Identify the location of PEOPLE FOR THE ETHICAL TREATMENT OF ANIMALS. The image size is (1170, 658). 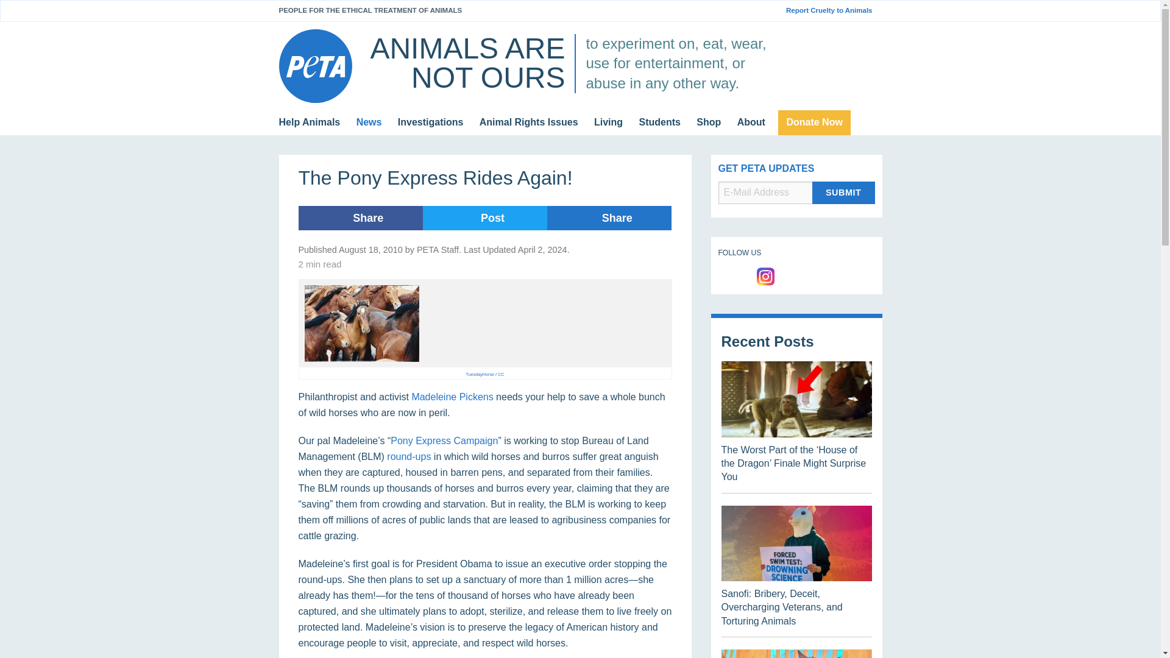
(370, 10).